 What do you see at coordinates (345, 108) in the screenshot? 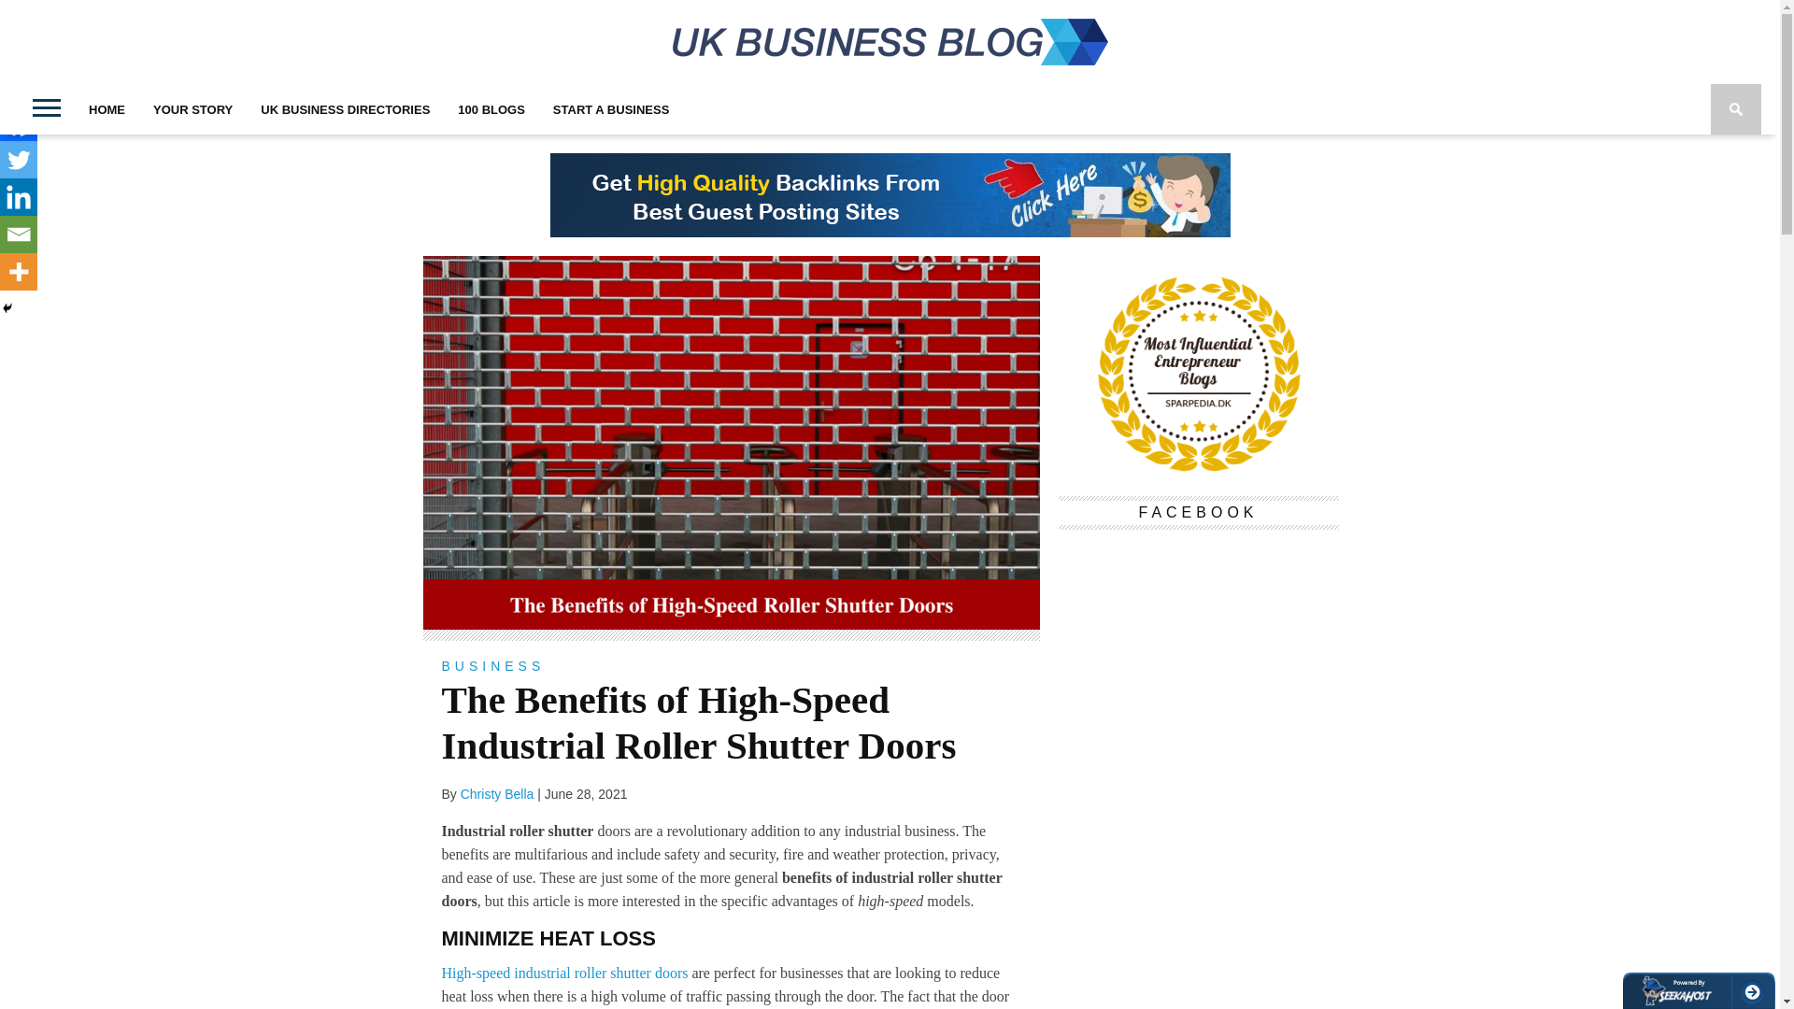
I see `UK BUSINESS DIRECTORIES` at bounding box center [345, 108].